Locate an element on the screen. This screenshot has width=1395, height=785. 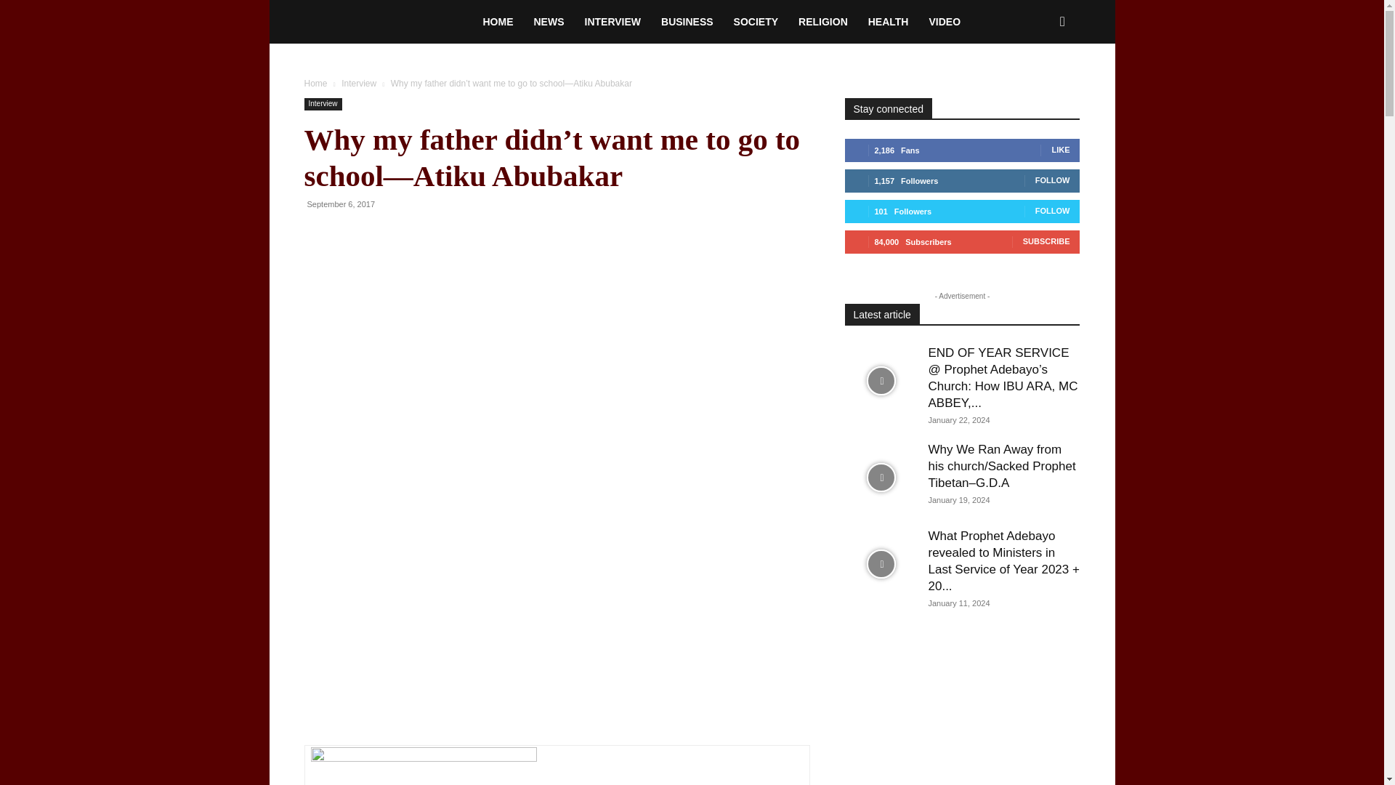
NEWS is located at coordinates (548, 22).